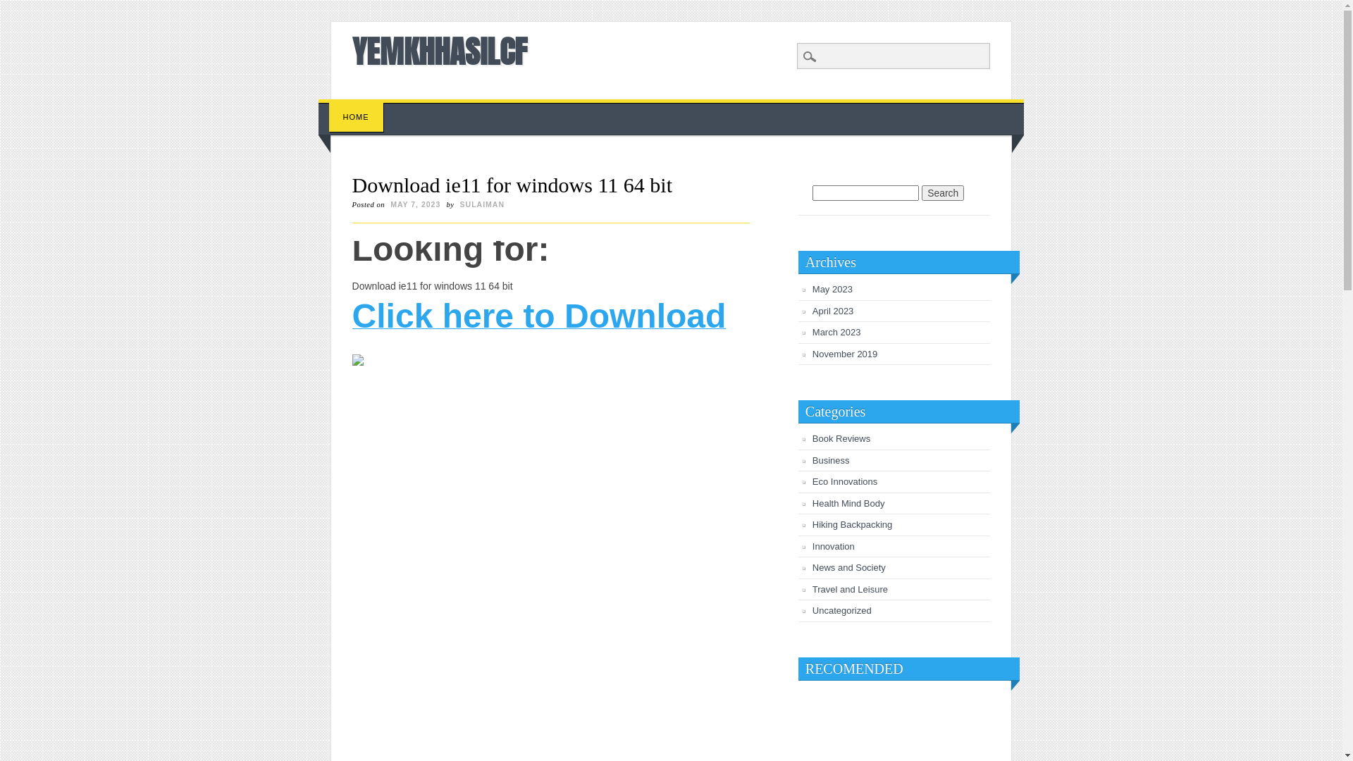 The image size is (1353, 761). What do you see at coordinates (837, 333) in the screenshot?
I see `March 2023` at bounding box center [837, 333].